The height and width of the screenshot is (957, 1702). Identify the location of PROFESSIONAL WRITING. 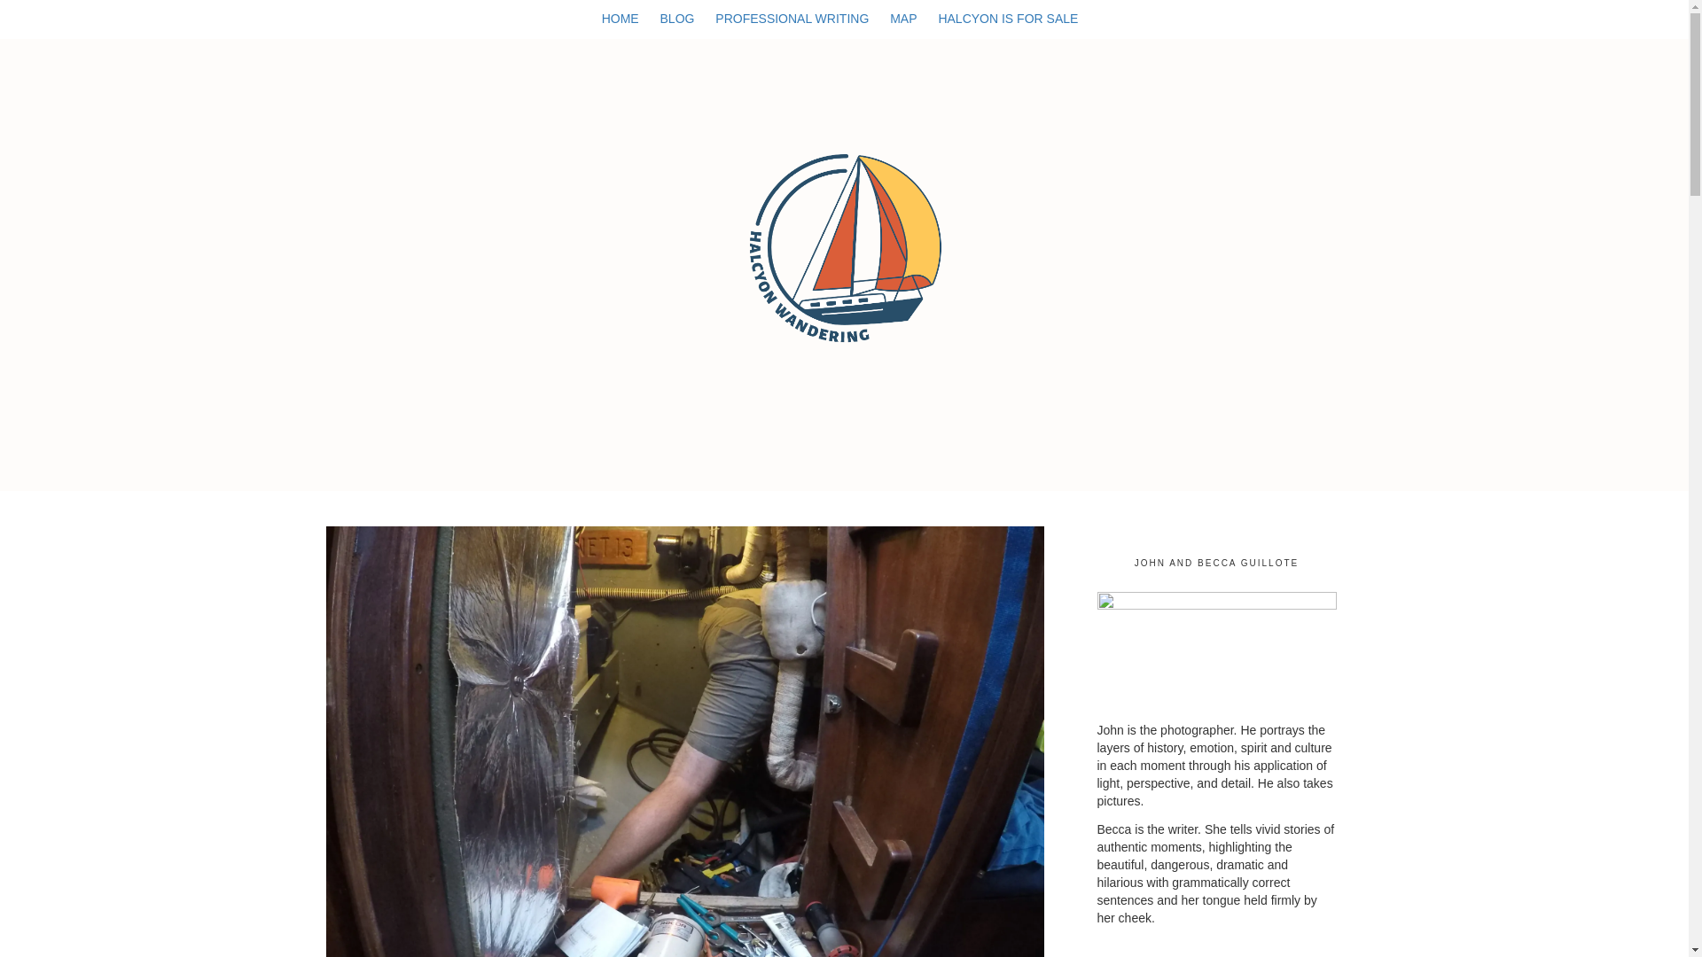
(796, 28).